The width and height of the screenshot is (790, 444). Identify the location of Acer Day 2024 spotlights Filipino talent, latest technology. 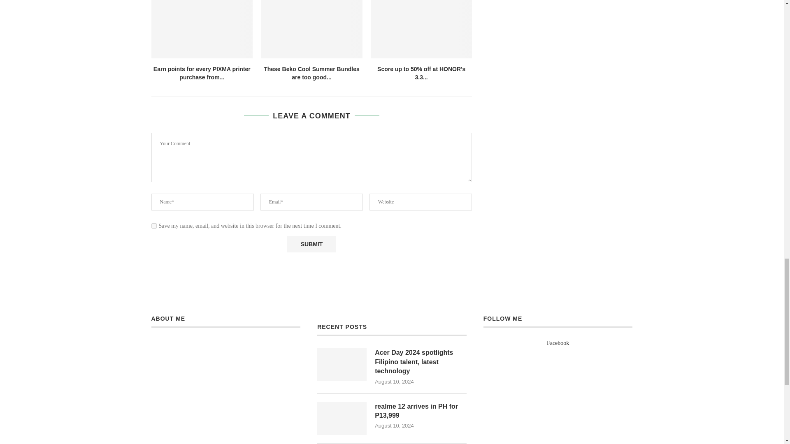
(342, 364).